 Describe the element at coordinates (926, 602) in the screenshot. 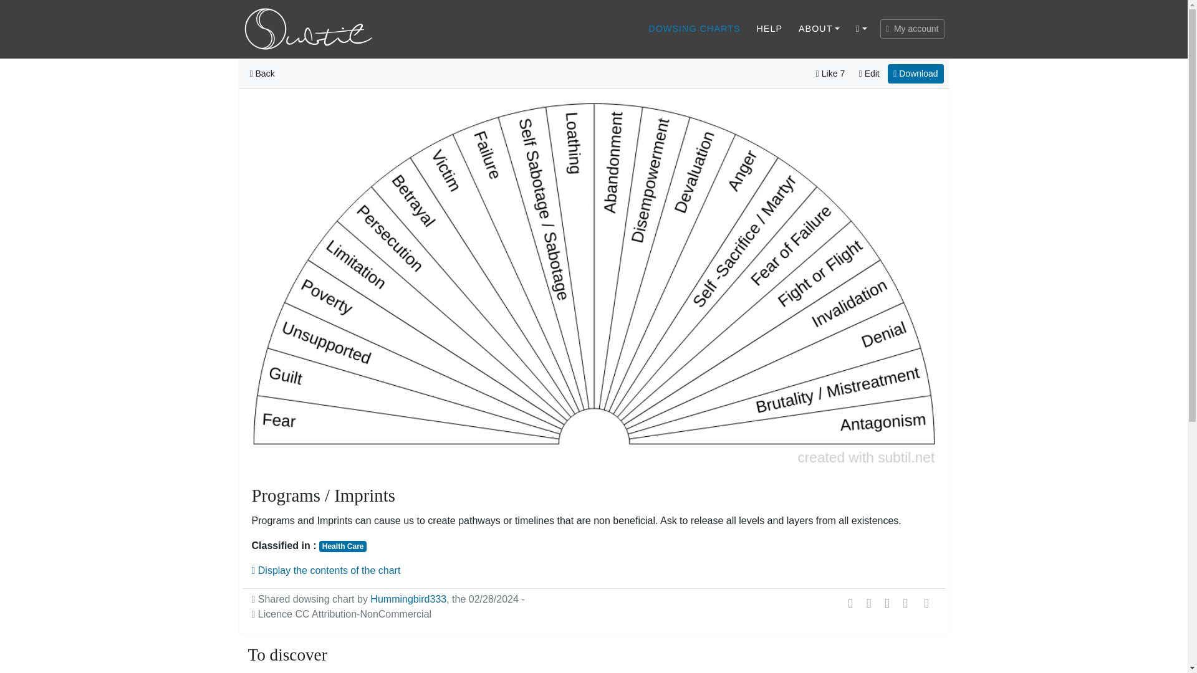

I see `Email` at that location.